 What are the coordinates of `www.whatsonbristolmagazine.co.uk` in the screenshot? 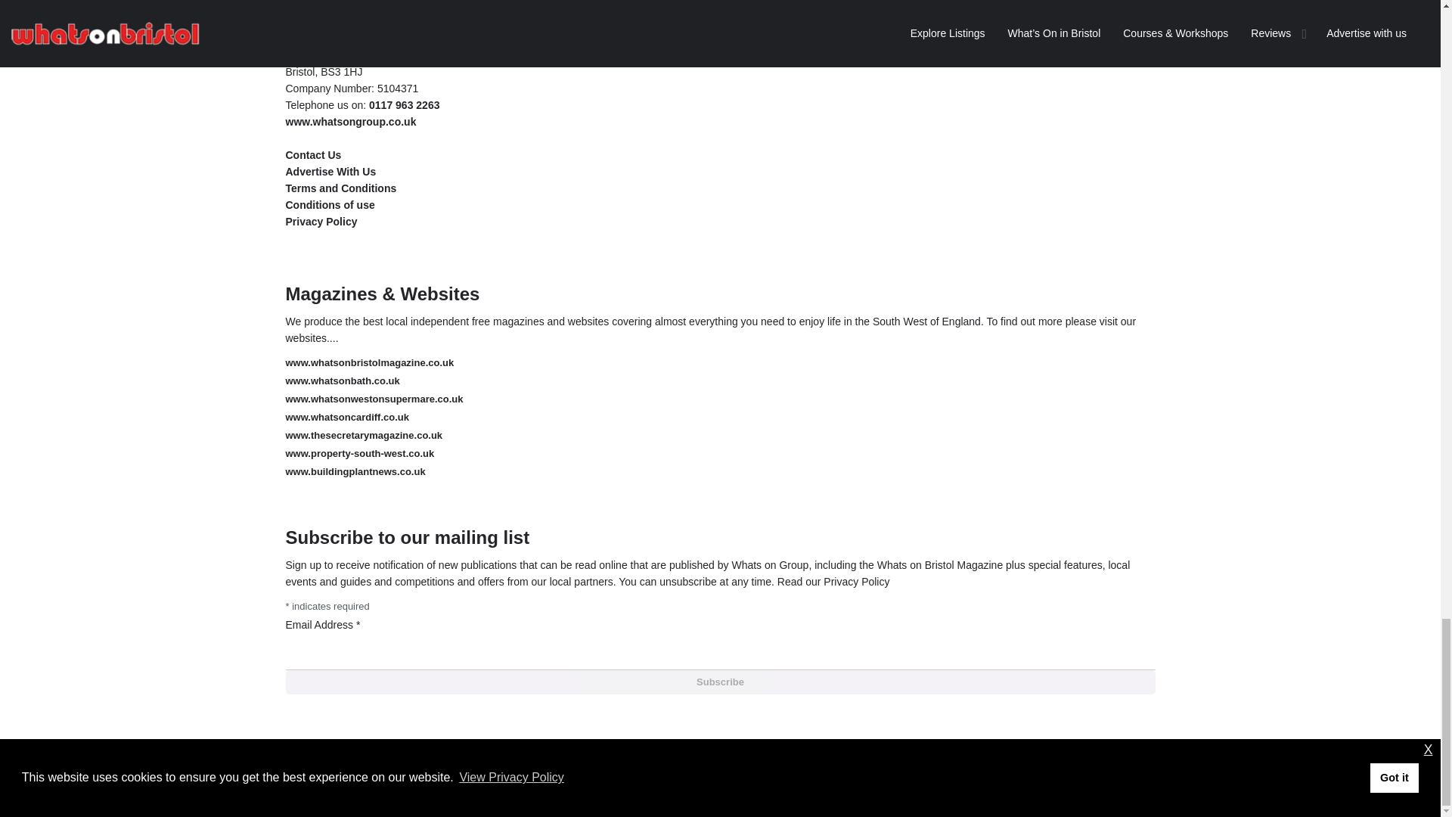 It's located at (370, 362).